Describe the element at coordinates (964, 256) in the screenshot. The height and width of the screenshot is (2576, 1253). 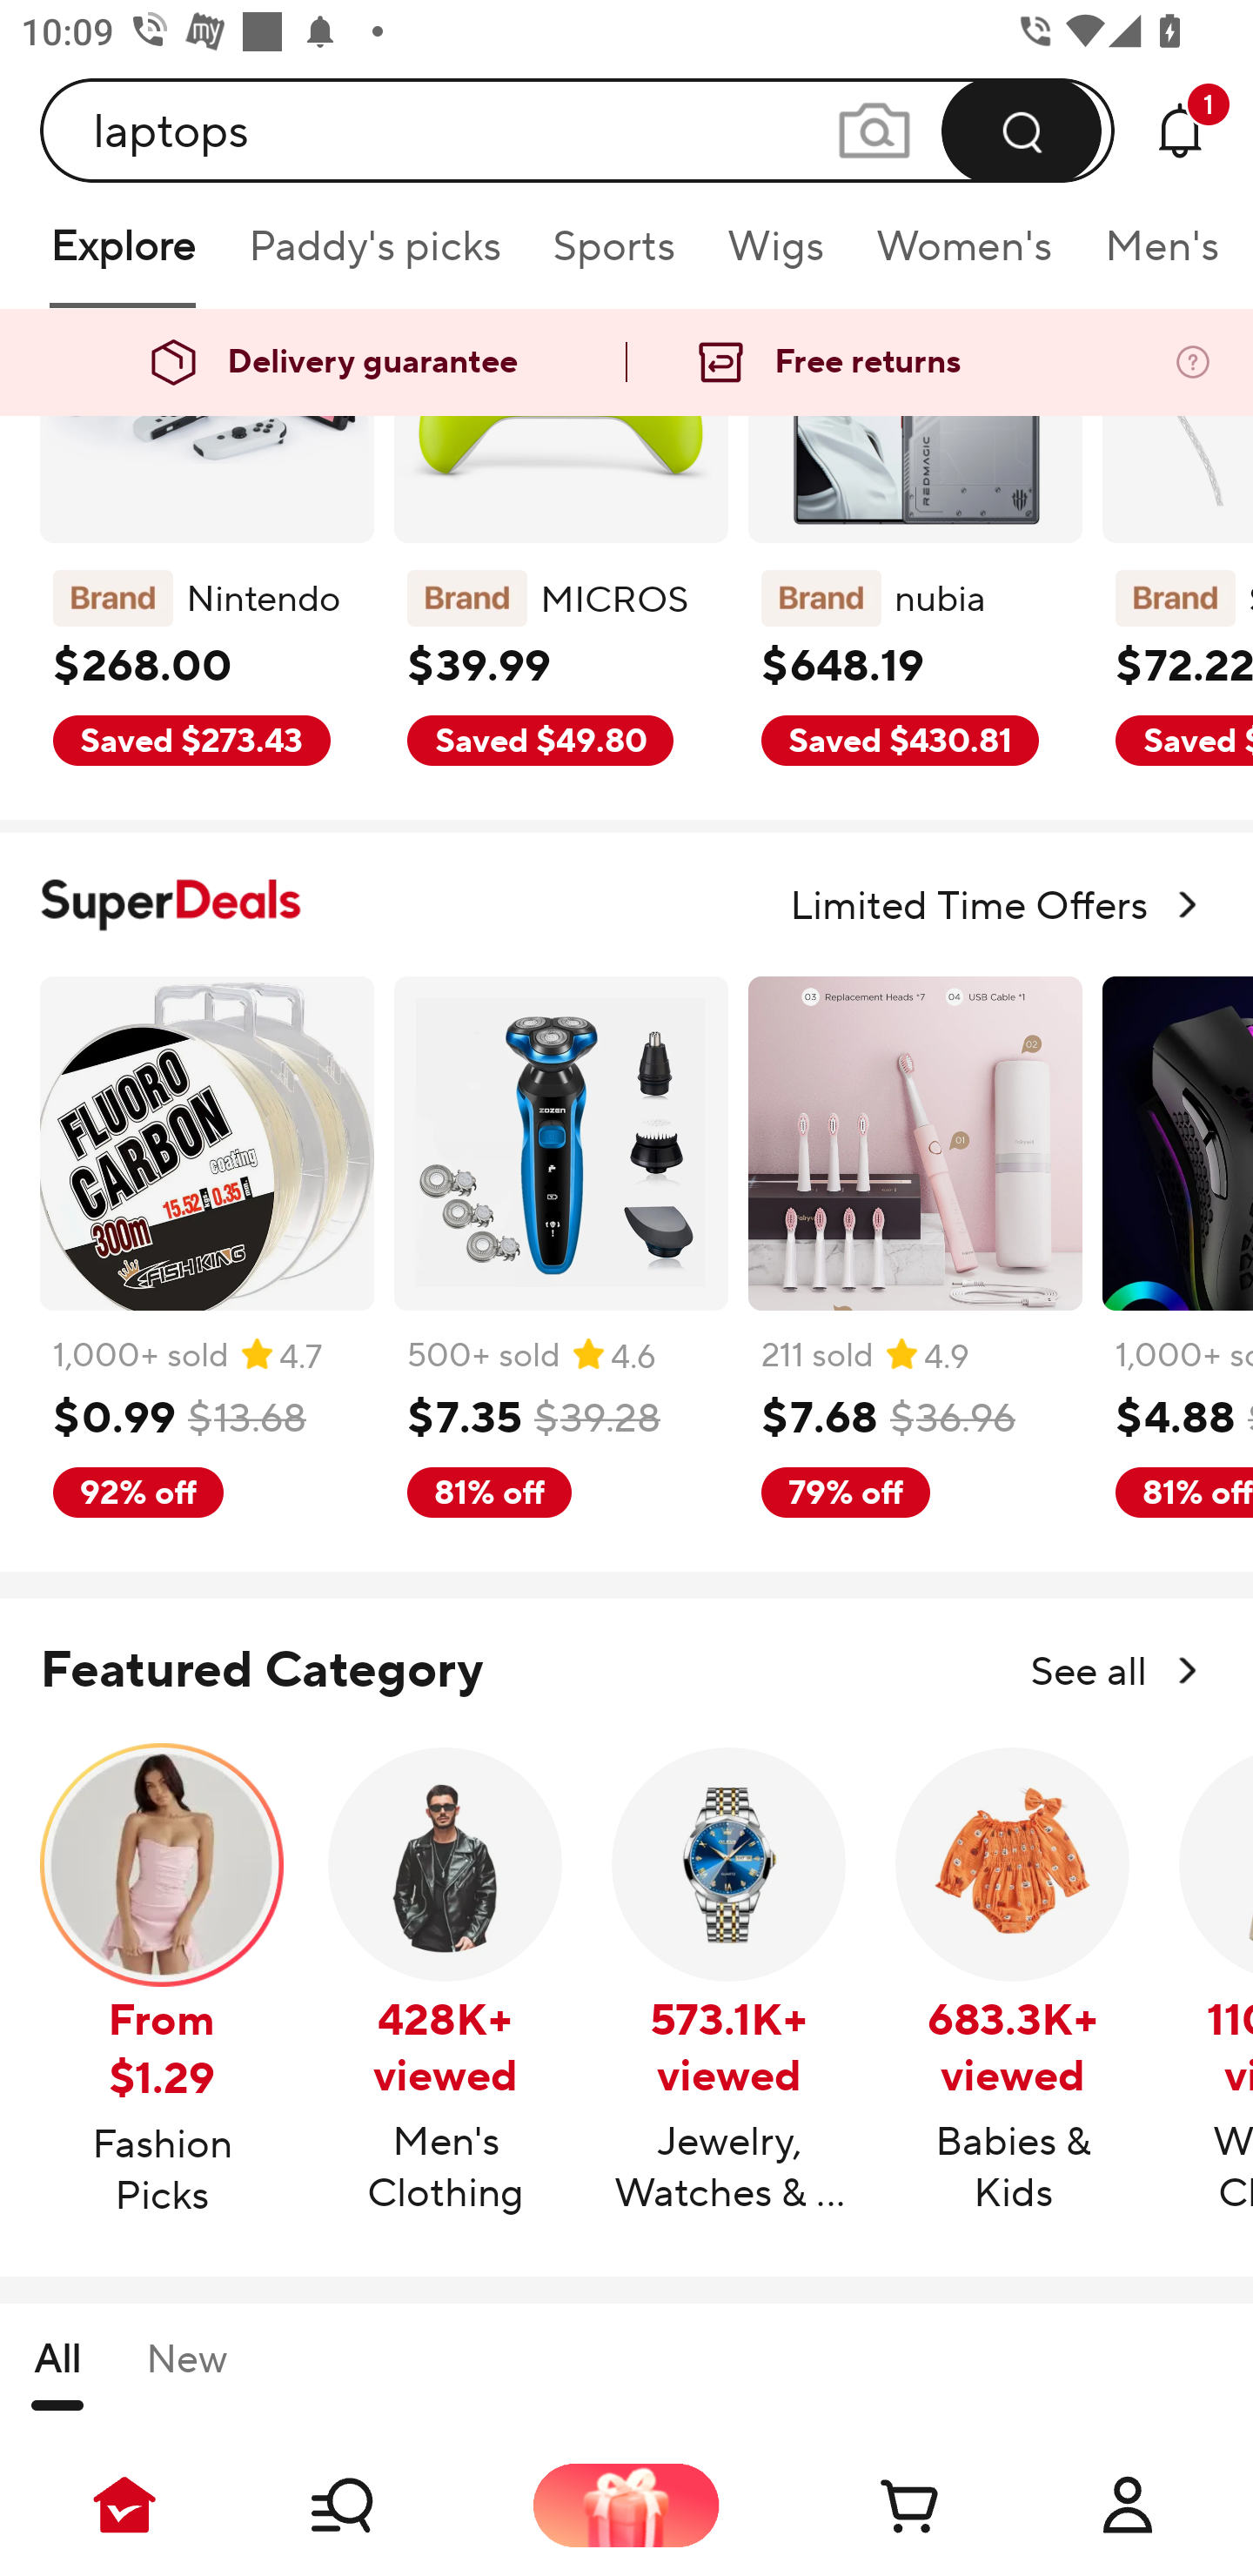
I see `Women's` at that location.